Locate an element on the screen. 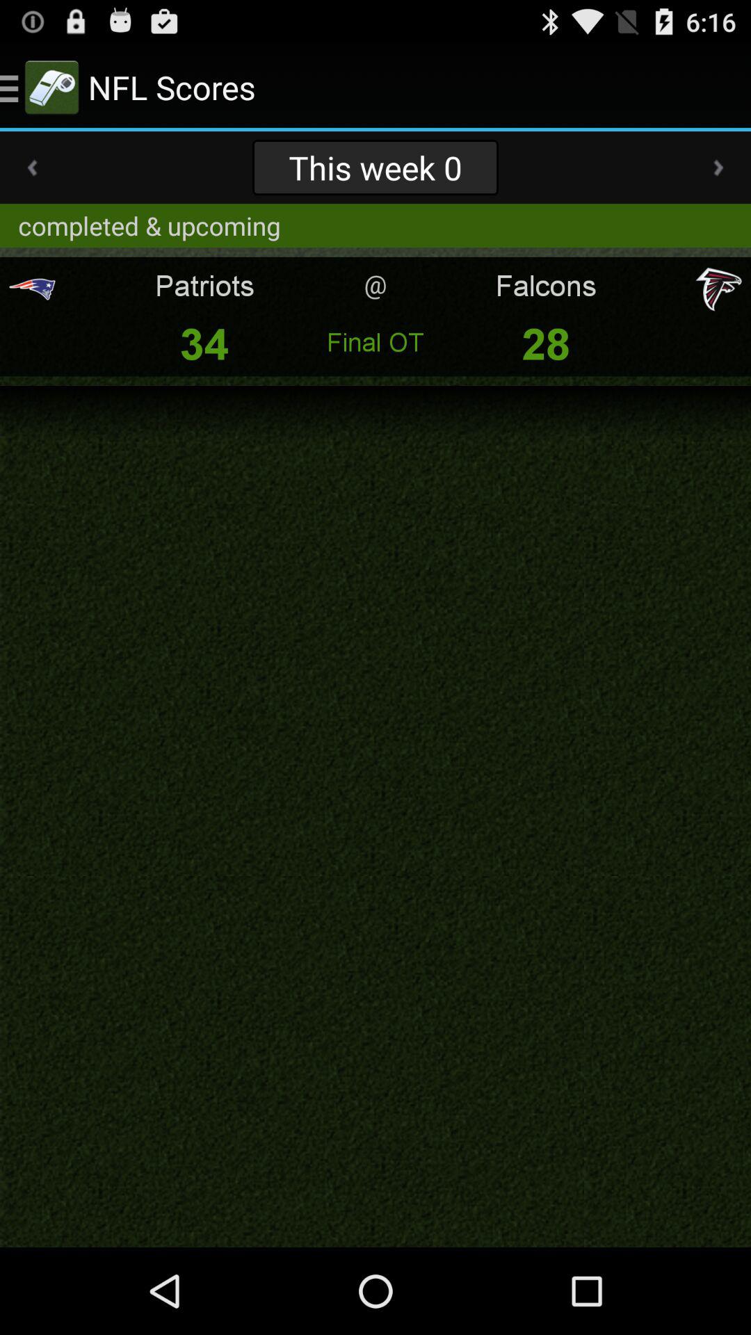  open app above completed & upcoming is located at coordinates (32, 168).